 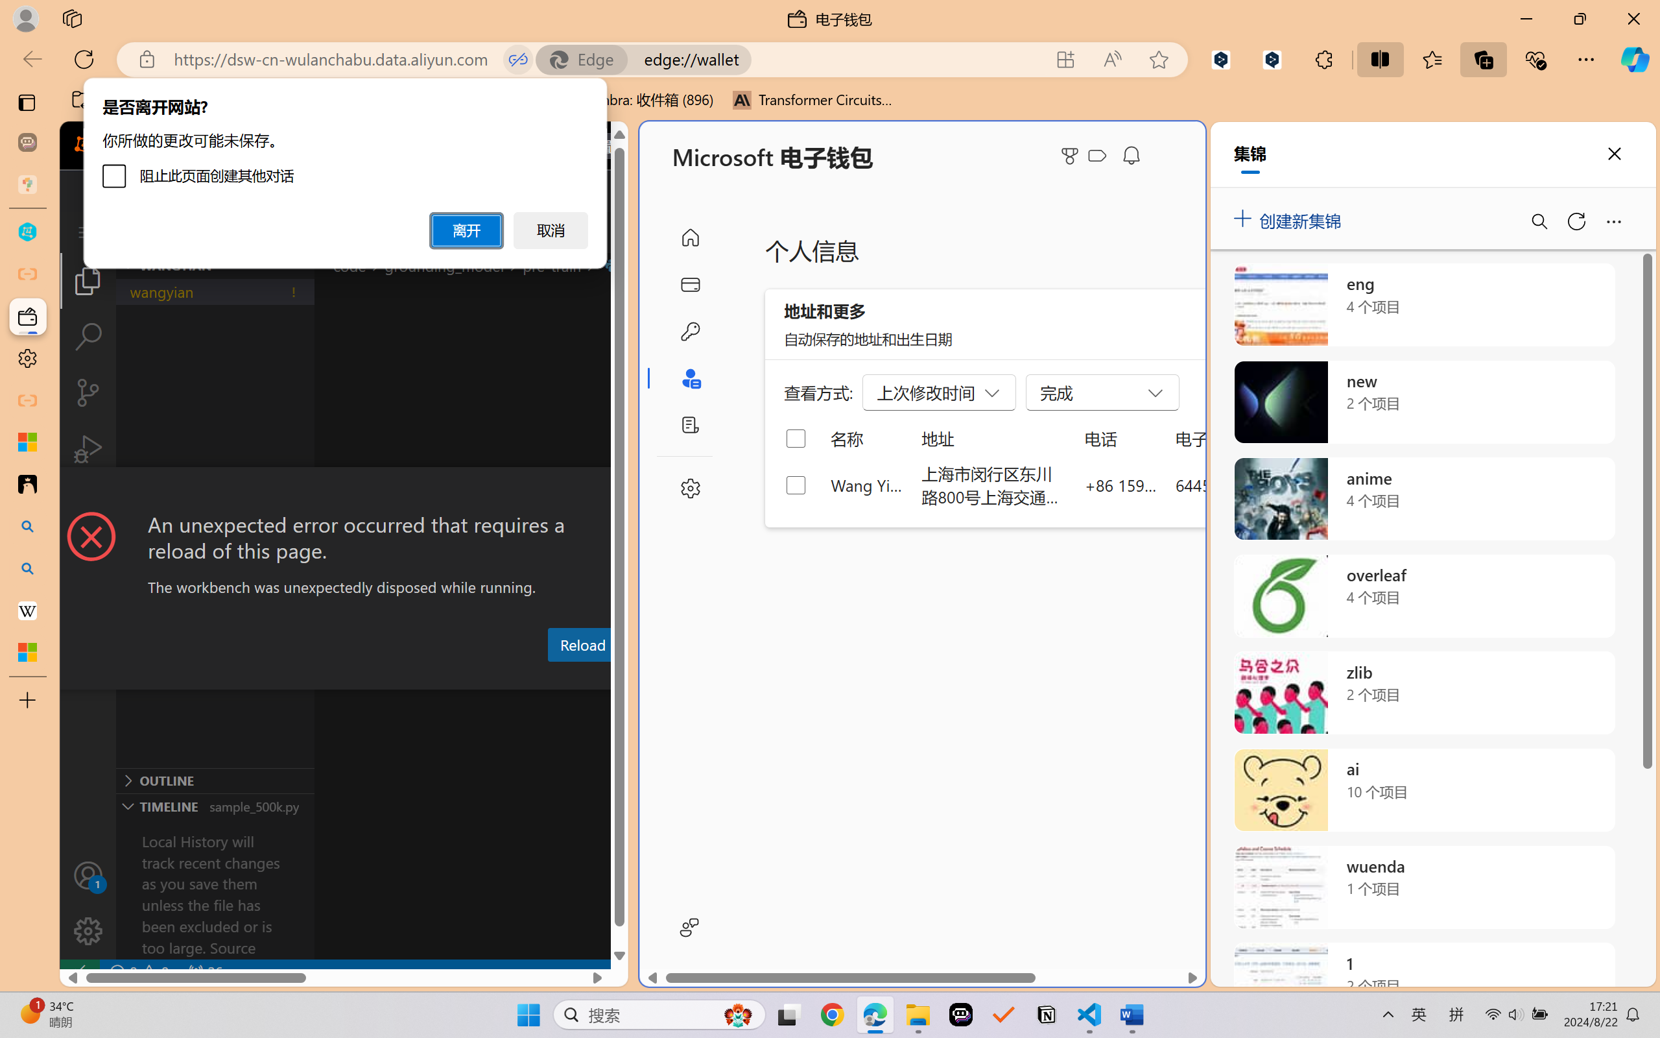 I want to click on Earth - Wikipedia, so click(x=27, y=610).